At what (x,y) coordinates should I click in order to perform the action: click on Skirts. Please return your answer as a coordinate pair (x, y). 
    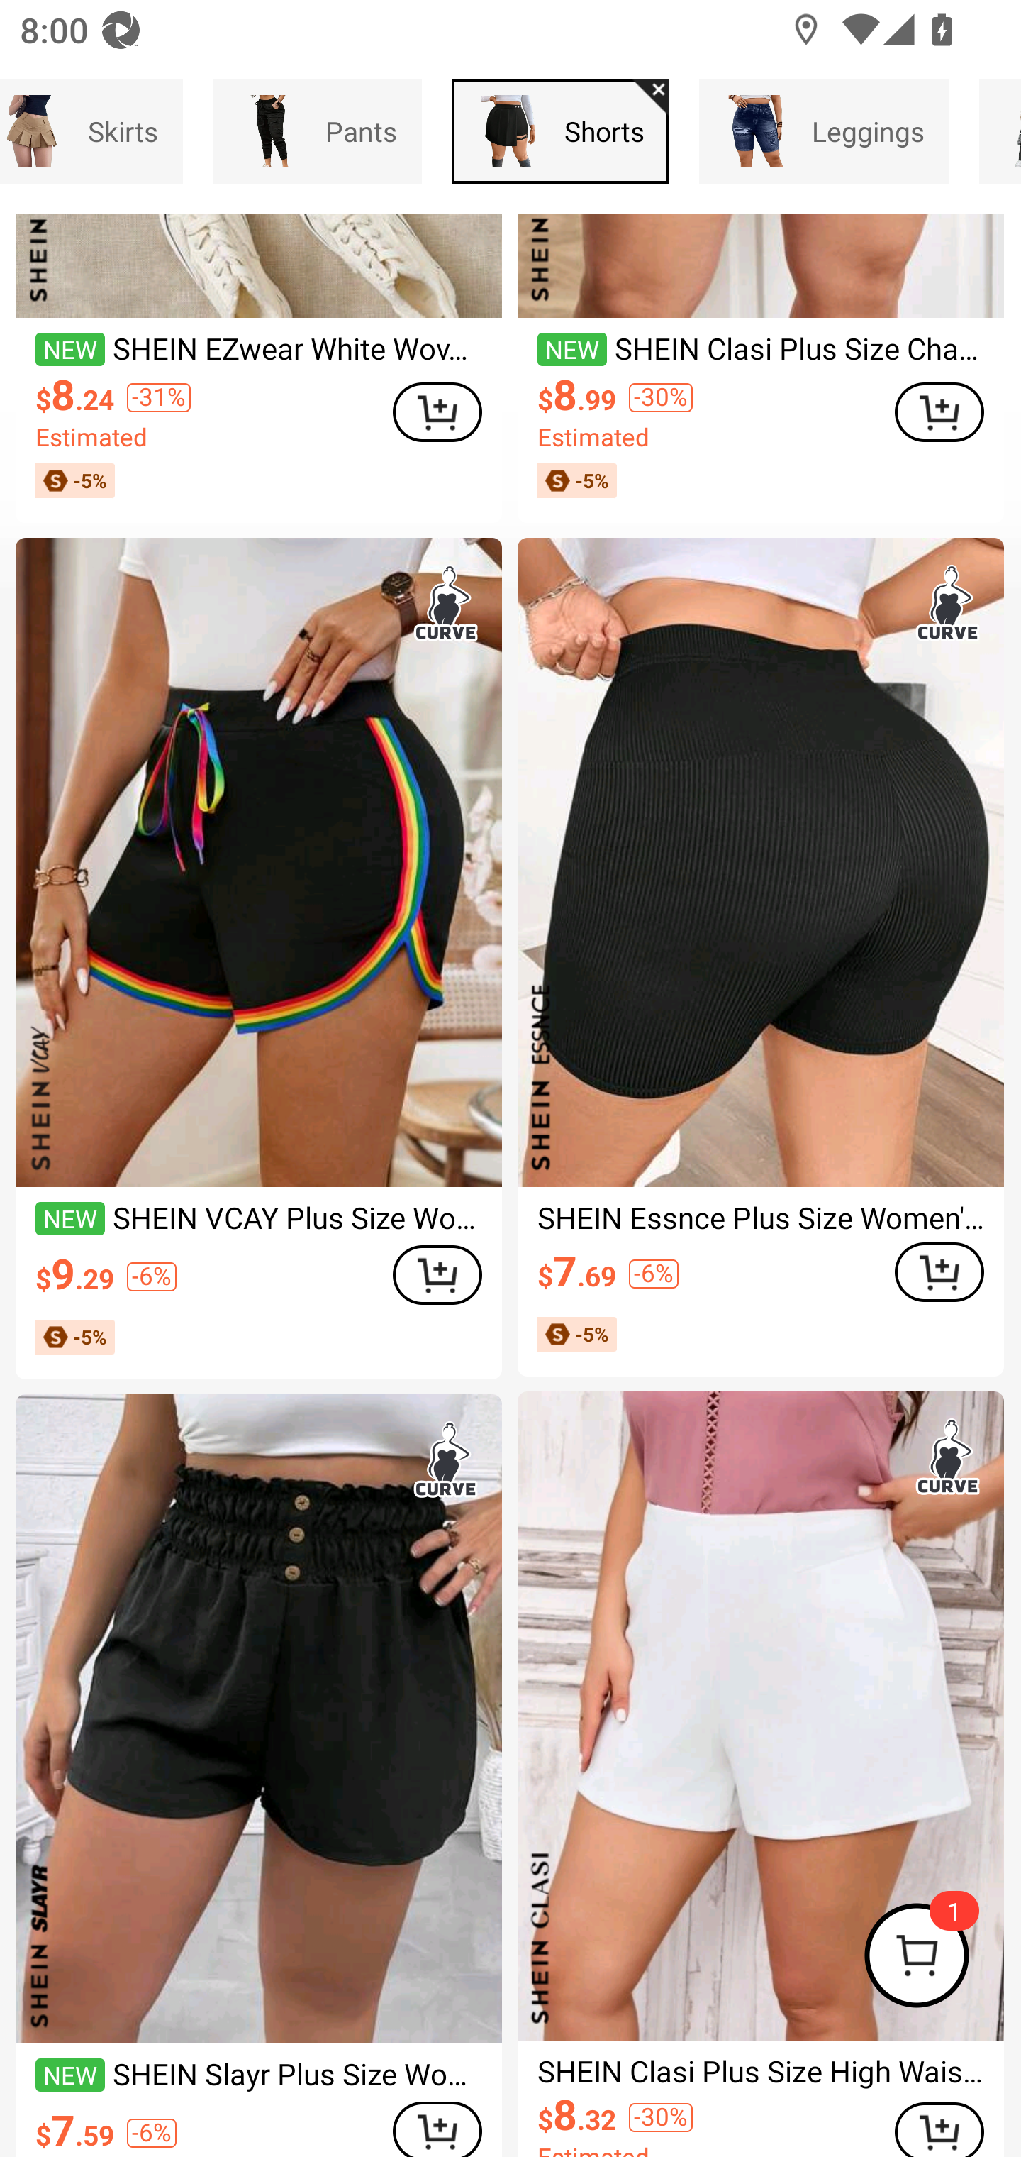
    Looking at the image, I should click on (91, 131).